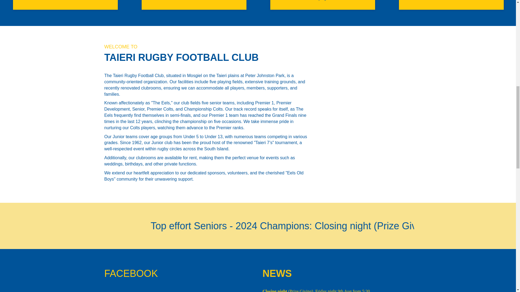  Describe the element at coordinates (451, 5) in the screenshot. I see `REGISTRATIONS` at that location.